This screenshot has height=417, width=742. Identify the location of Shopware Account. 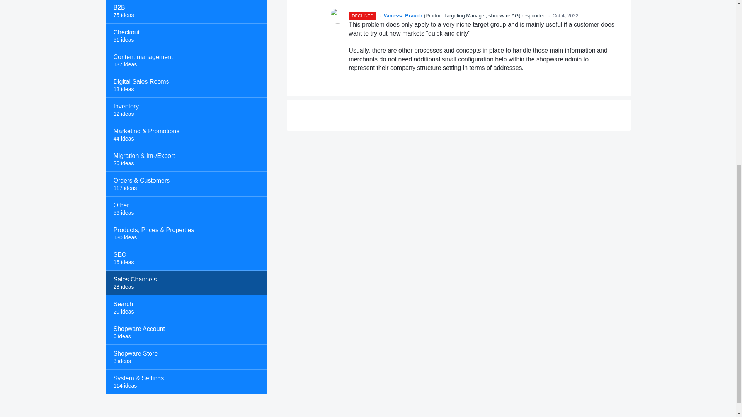
(185, 332).